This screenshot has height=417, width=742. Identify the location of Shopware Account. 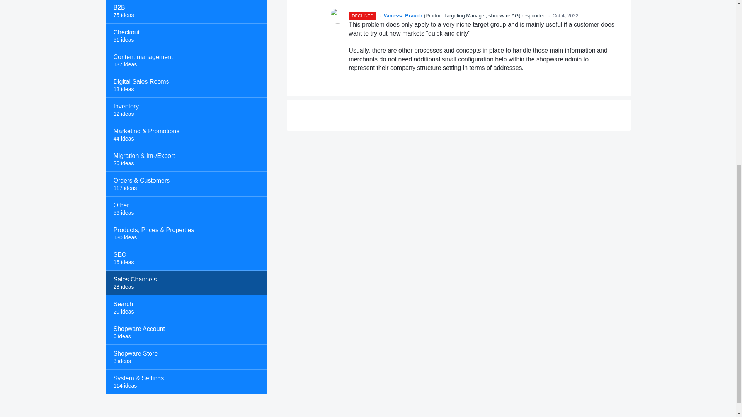
(185, 332).